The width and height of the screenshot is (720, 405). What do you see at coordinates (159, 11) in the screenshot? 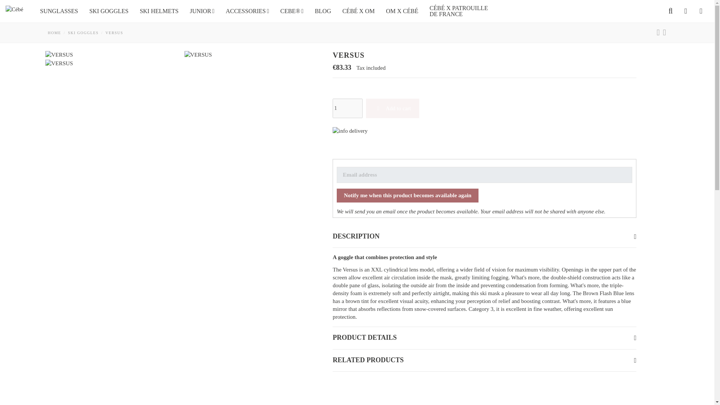
I see `SKI HELMETS` at bounding box center [159, 11].